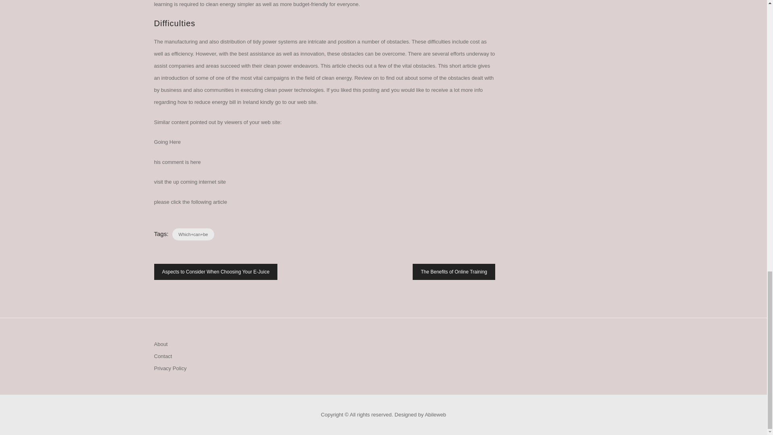 The image size is (773, 435). Describe the element at coordinates (163, 356) in the screenshot. I see `Contact` at that location.